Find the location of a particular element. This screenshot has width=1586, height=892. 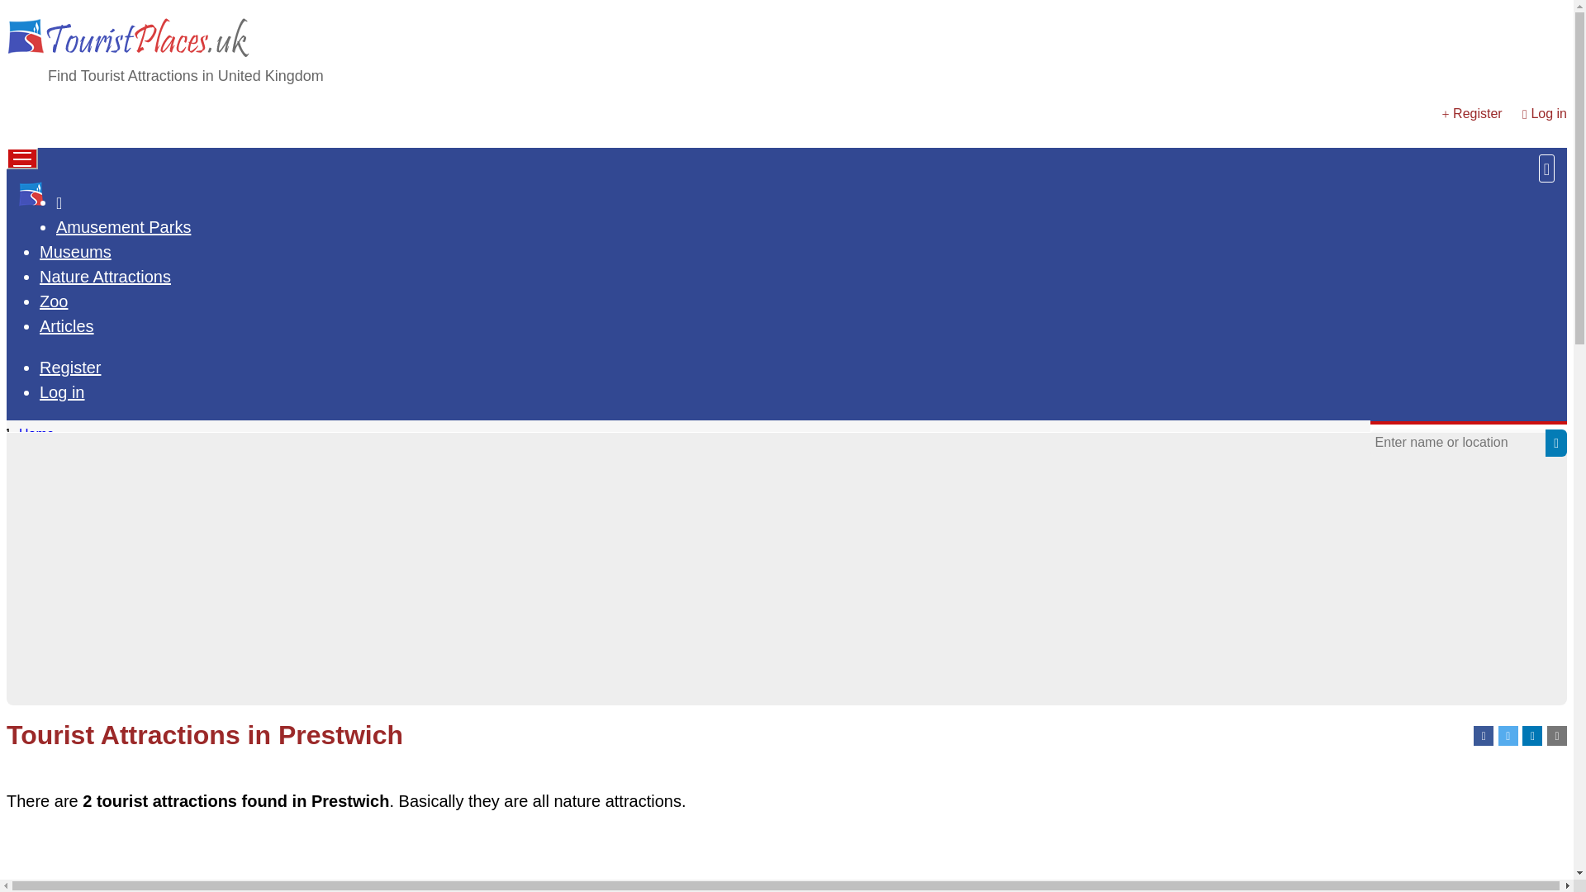

Amusement Parks is located at coordinates (122, 226).